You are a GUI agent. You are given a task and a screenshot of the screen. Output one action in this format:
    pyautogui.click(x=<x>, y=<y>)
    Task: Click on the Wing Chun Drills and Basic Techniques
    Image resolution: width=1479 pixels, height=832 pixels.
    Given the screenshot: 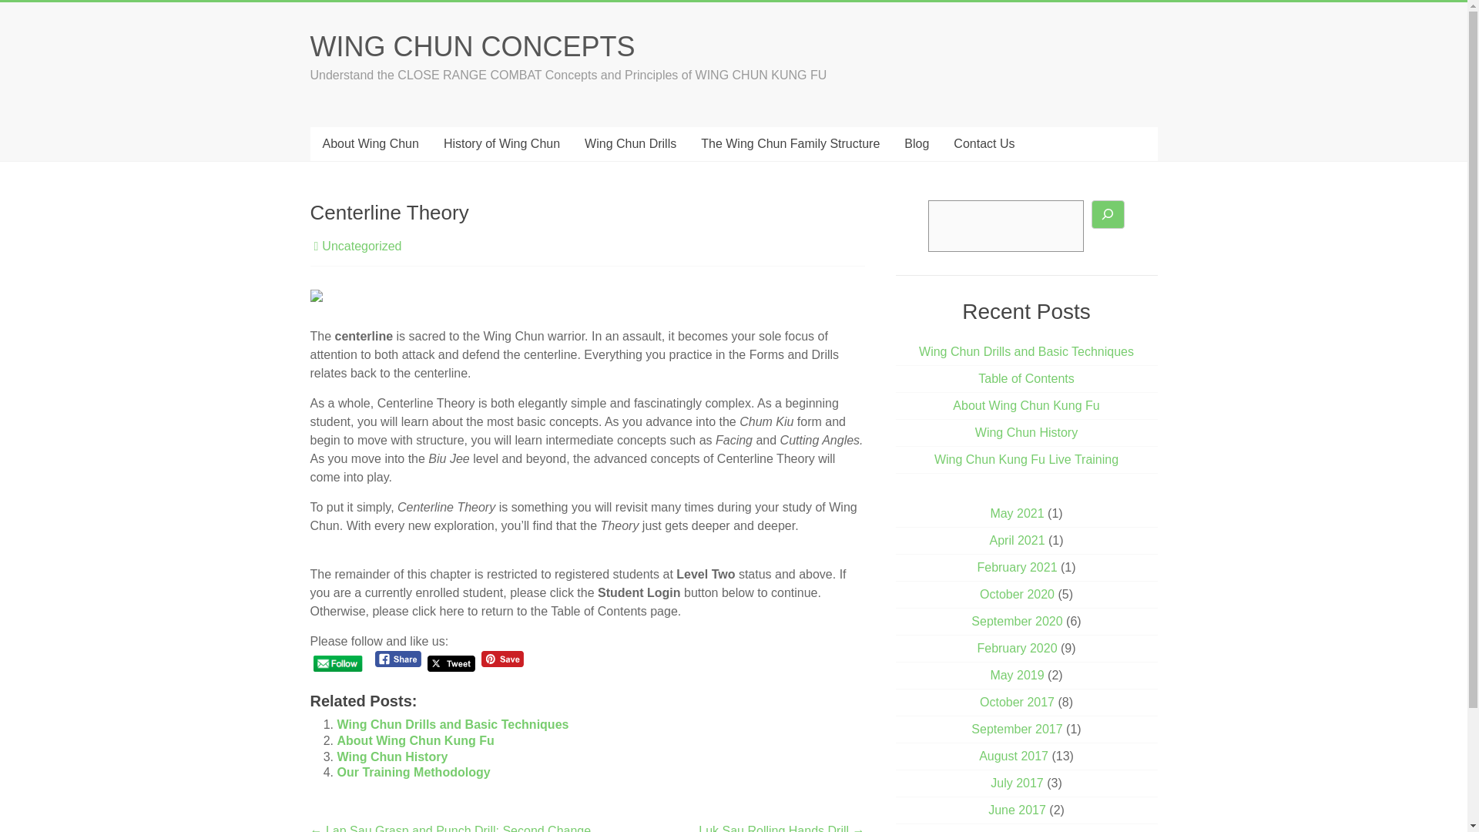 What is the action you would take?
    pyautogui.click(x=1026, y=351)
    